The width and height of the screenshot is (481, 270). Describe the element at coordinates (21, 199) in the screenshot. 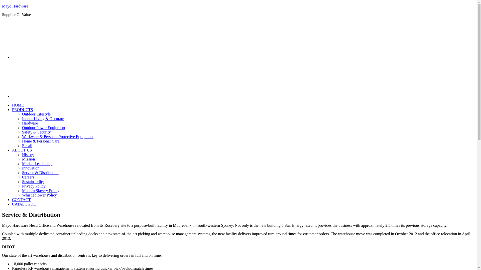

I see `CONTACT` at that location.